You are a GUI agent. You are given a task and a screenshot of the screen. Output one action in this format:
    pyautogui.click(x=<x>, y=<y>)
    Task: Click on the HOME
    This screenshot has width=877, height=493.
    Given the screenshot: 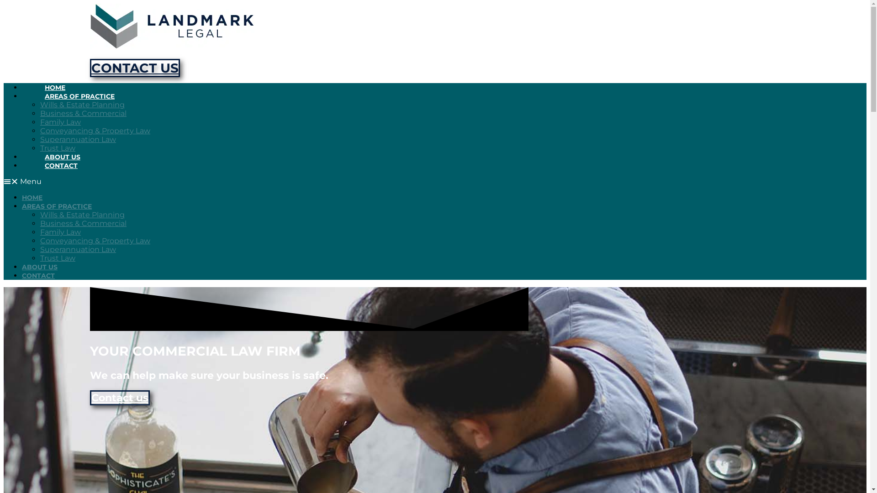 What is the action you would take?
    pyautogui.click(x=55, y=88)
    